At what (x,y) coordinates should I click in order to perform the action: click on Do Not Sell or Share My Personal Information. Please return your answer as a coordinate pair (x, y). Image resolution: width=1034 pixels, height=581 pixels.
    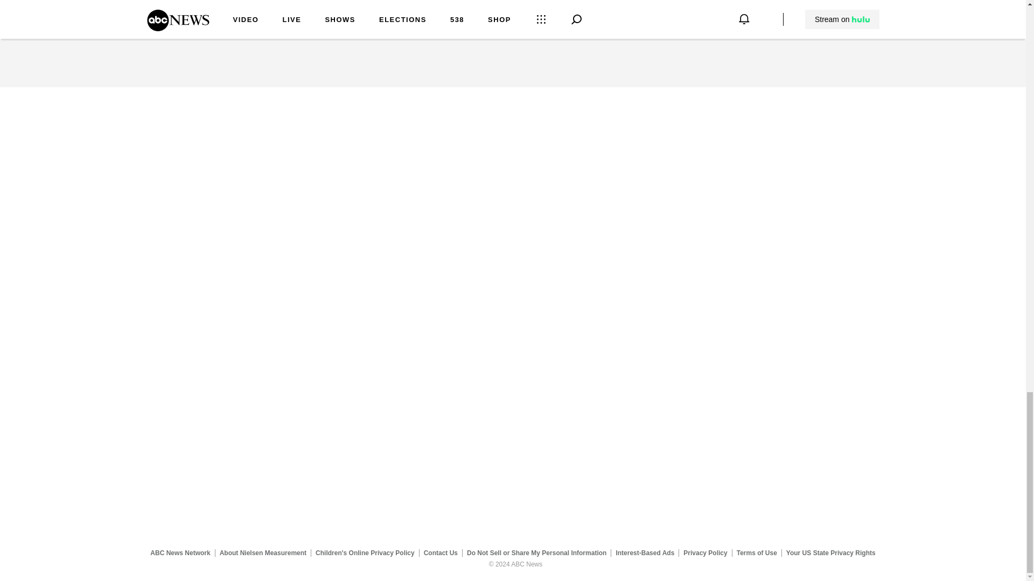
    Looking at the image, I should click on (536, 552).